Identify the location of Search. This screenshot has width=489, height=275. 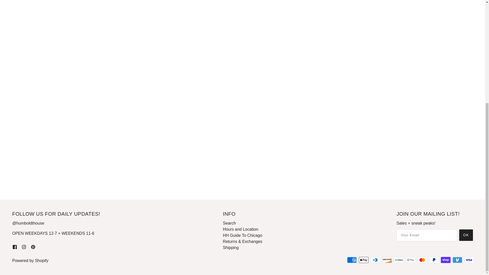
(229, 223).